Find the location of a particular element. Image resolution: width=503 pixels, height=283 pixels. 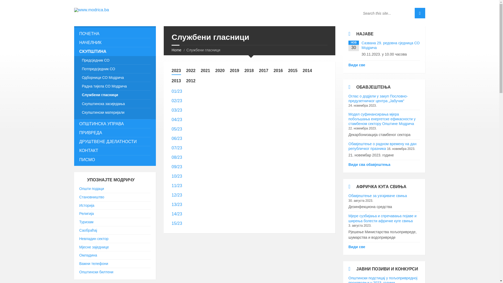

11/23 is located at coordinates (177, 186).